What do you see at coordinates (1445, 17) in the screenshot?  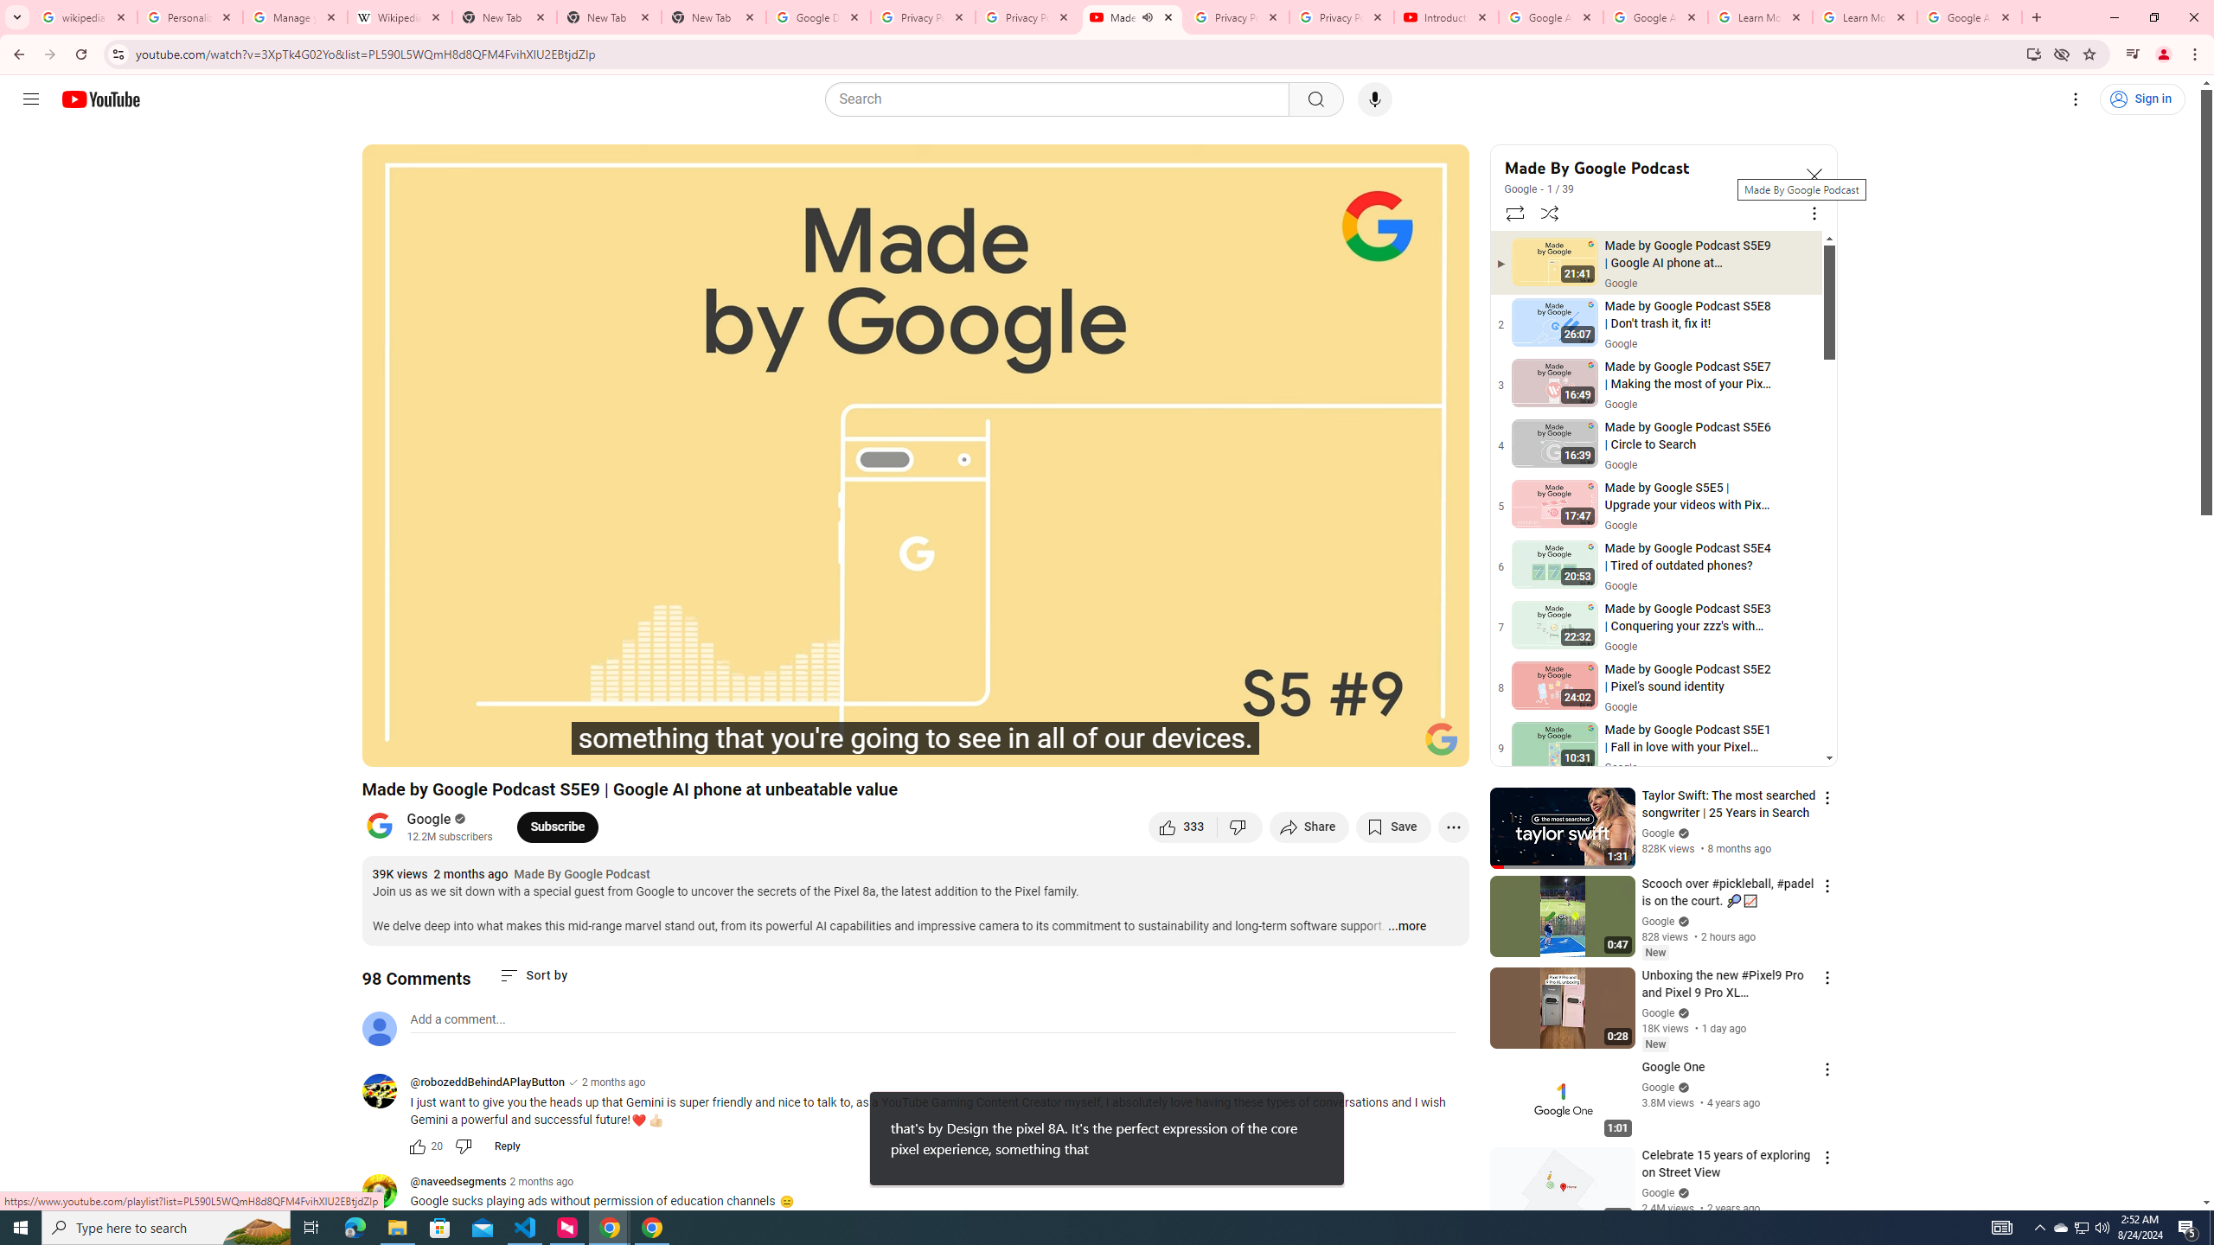 I see `Introduction | Google Privacy Policy - YouTube` at bounding box center [1445, 17].